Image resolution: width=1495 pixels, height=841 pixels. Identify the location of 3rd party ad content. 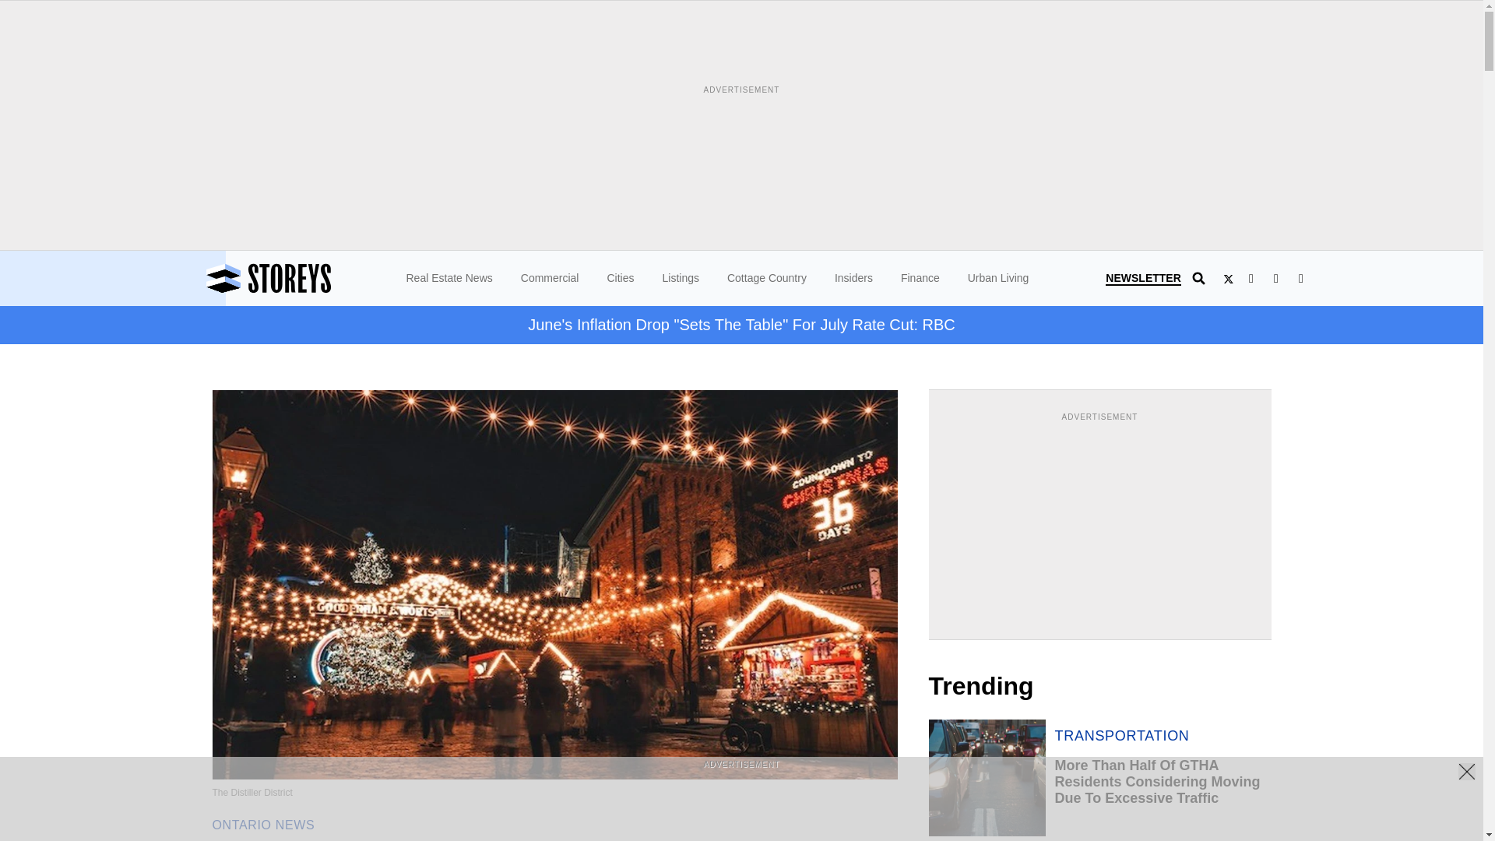
(740, 132).